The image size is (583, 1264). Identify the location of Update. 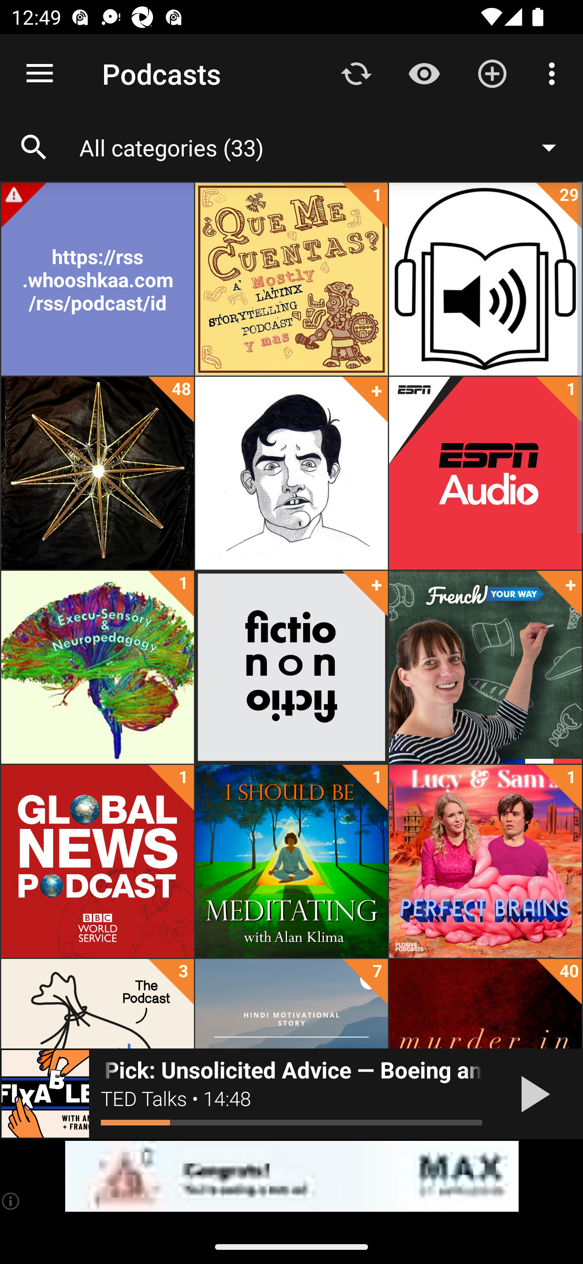
(356, 73).